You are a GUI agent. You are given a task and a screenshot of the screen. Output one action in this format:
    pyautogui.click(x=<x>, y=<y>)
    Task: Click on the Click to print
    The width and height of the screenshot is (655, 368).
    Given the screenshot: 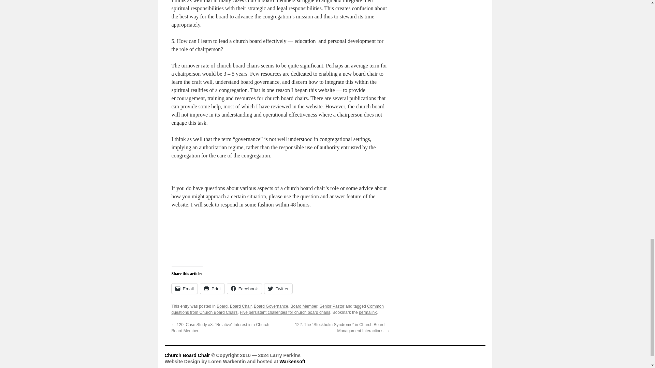 What is the action you would take?
    pyautogui.click(x=212, y=288)
    